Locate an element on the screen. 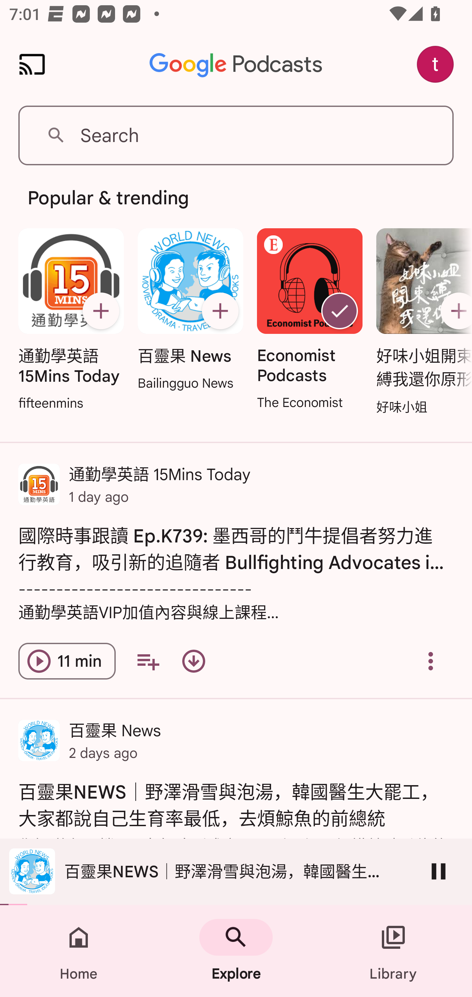 The width and height of the screenshot is (472, 997). Pause is located at coordinates (439, 871).